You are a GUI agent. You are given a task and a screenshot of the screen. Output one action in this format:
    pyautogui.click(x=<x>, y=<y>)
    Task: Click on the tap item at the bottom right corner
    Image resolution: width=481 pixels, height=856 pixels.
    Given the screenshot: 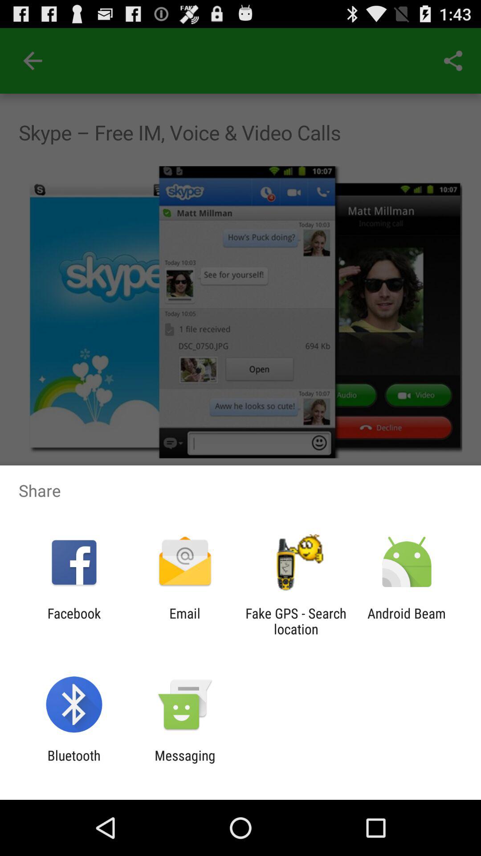 What is the action you would take?
    pyautogui.click(x=407, y=621)
    